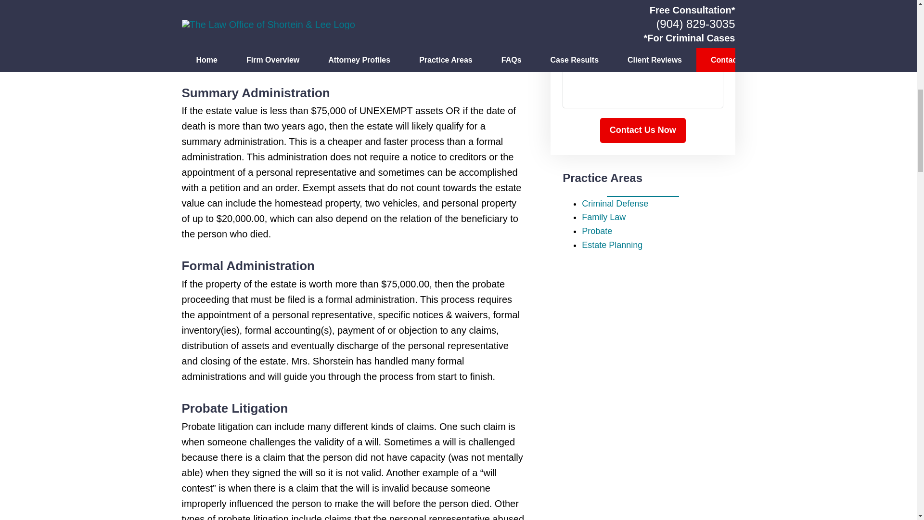 This screenshot has height=520, width=924. What do you see at coordinates (615, 203) in the screenshot?
I see `Criminal Defense` at bounding box center [615, 203].